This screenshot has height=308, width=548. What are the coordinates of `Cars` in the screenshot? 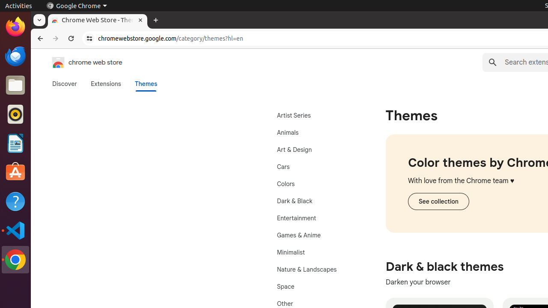 It's located at (316, 167).